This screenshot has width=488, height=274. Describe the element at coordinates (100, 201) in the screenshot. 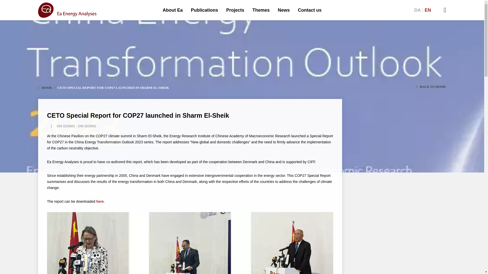

I see `here` at that location.